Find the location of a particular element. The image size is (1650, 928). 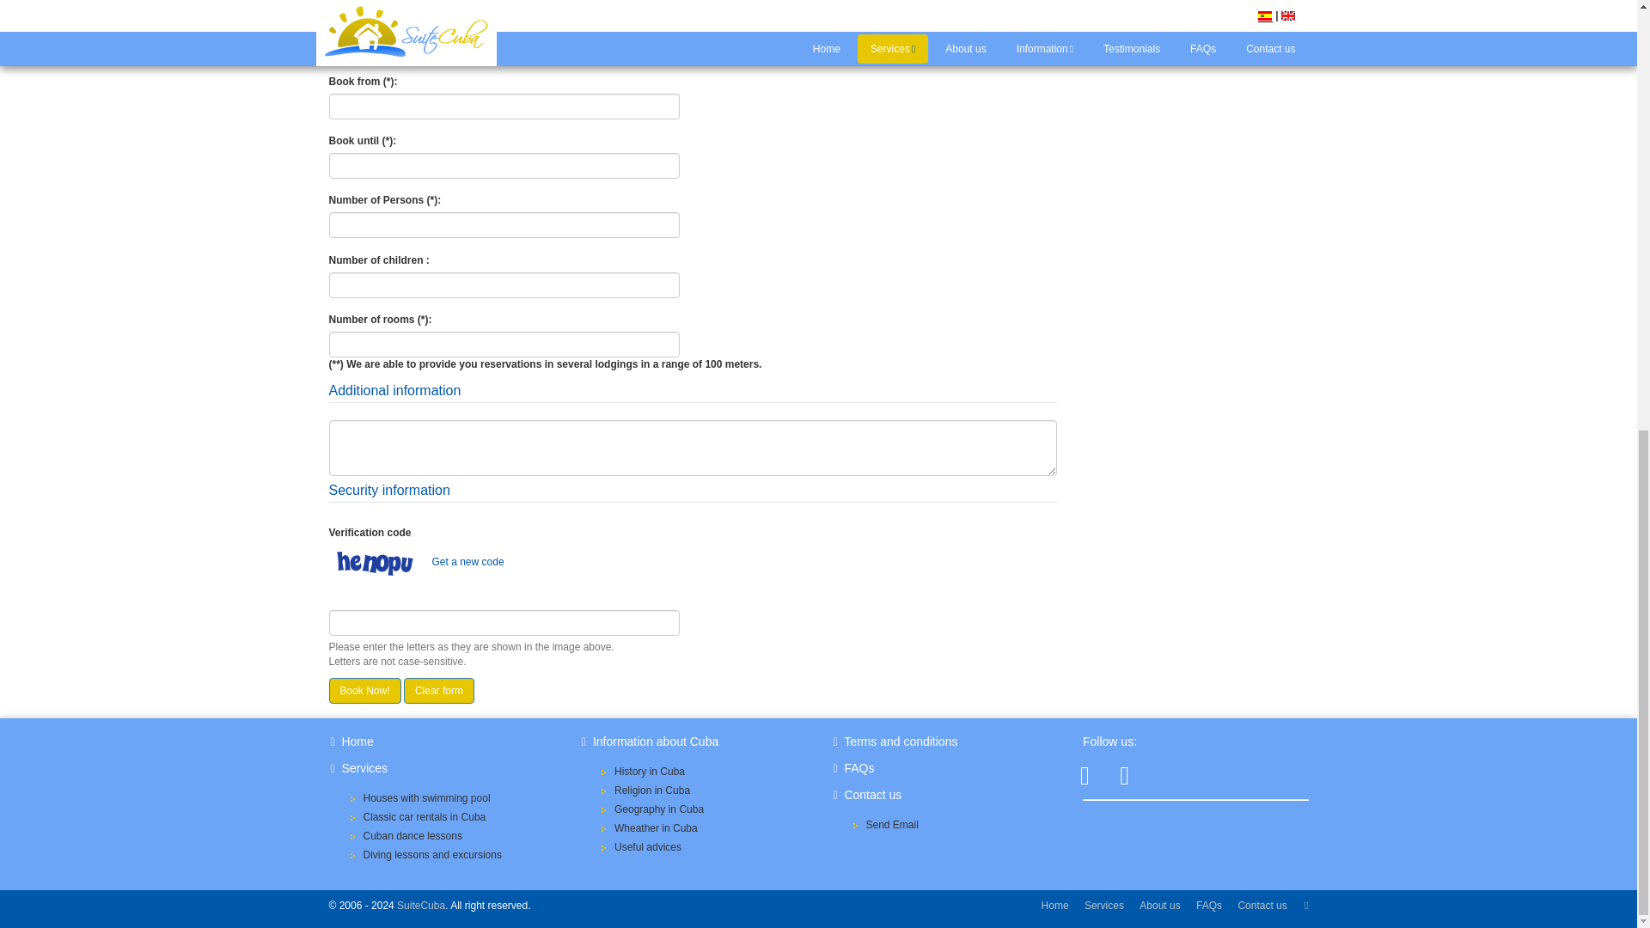

Book Now! is located at coordinates (364, 691).